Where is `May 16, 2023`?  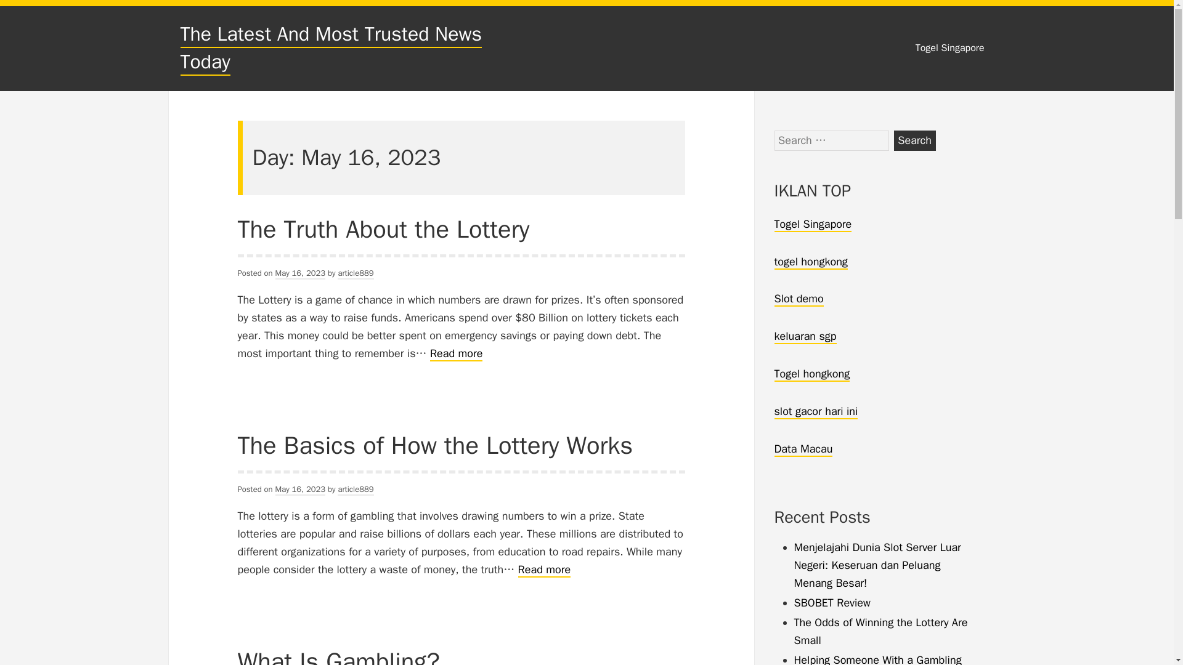
May 16, 2023 is located at coordinates (301, 490).